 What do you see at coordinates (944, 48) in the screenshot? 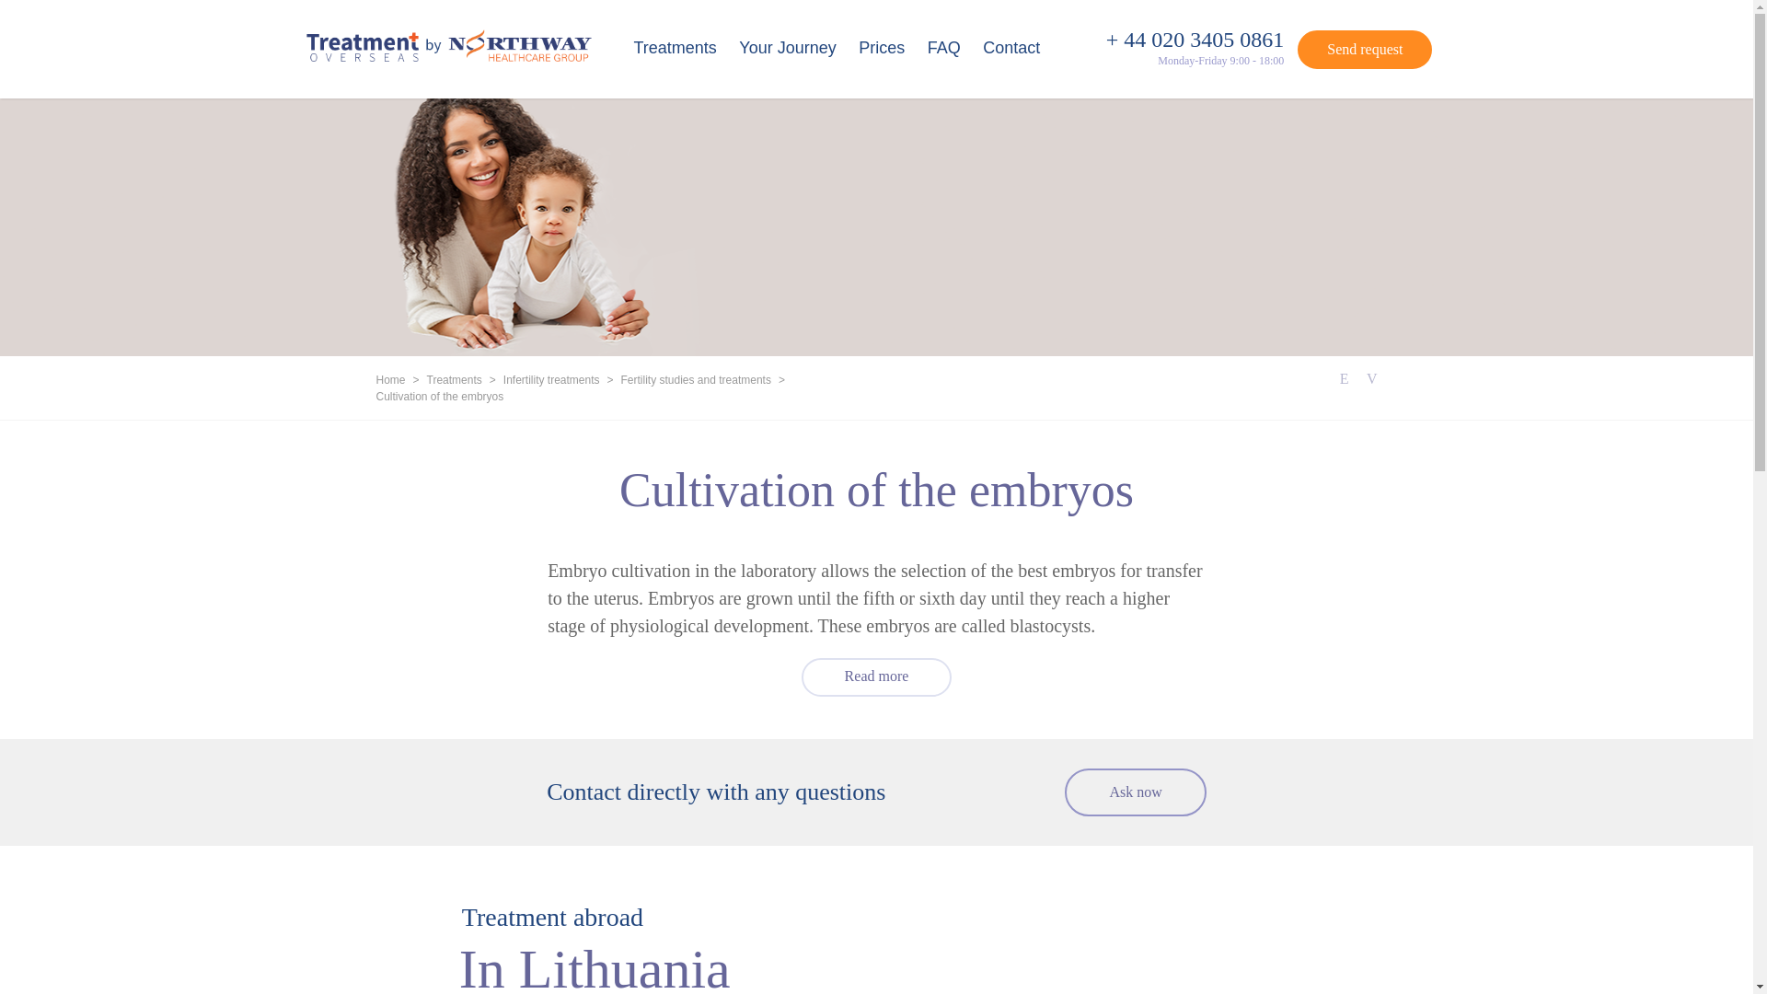
I see `FAQ` at bounding box center [944, 48].